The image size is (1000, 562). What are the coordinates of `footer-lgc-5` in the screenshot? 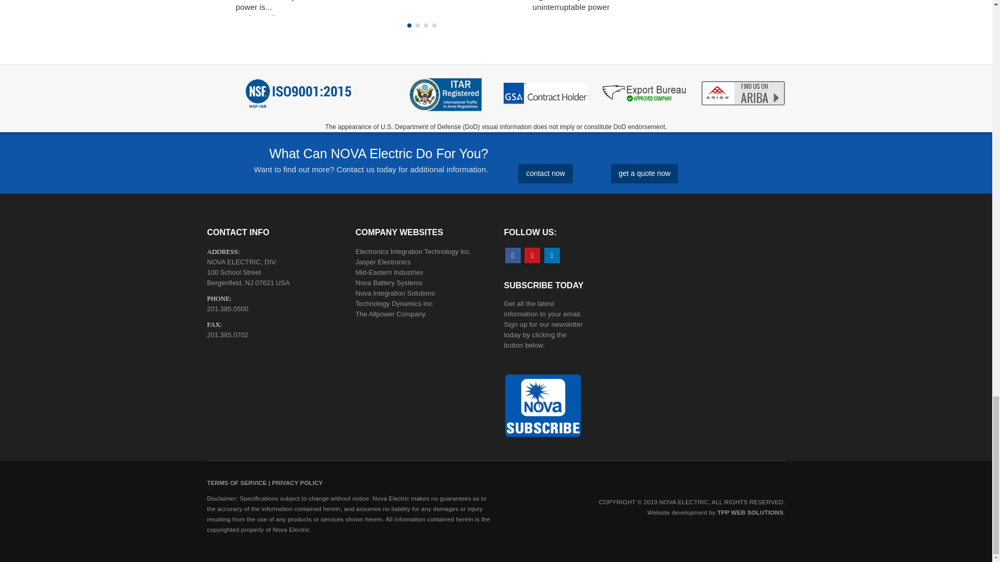 It's located at (298, 94).